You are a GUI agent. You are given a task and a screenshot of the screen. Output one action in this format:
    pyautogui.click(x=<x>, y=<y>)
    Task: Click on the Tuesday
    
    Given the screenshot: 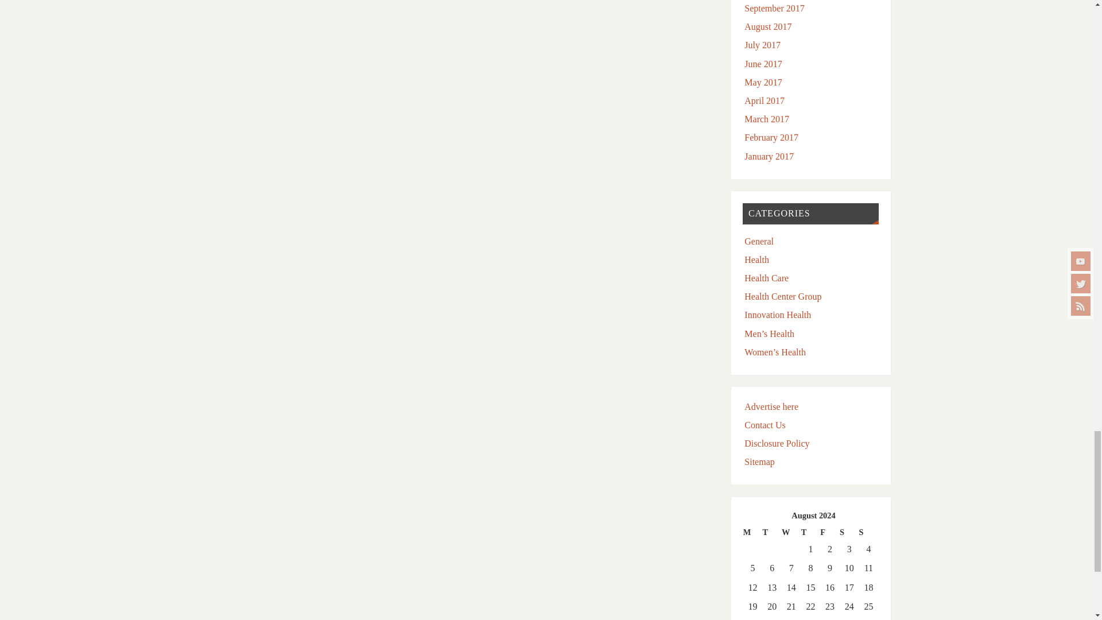 What is the action you would take?
    pyautogui.click(x=771, y=532)
    